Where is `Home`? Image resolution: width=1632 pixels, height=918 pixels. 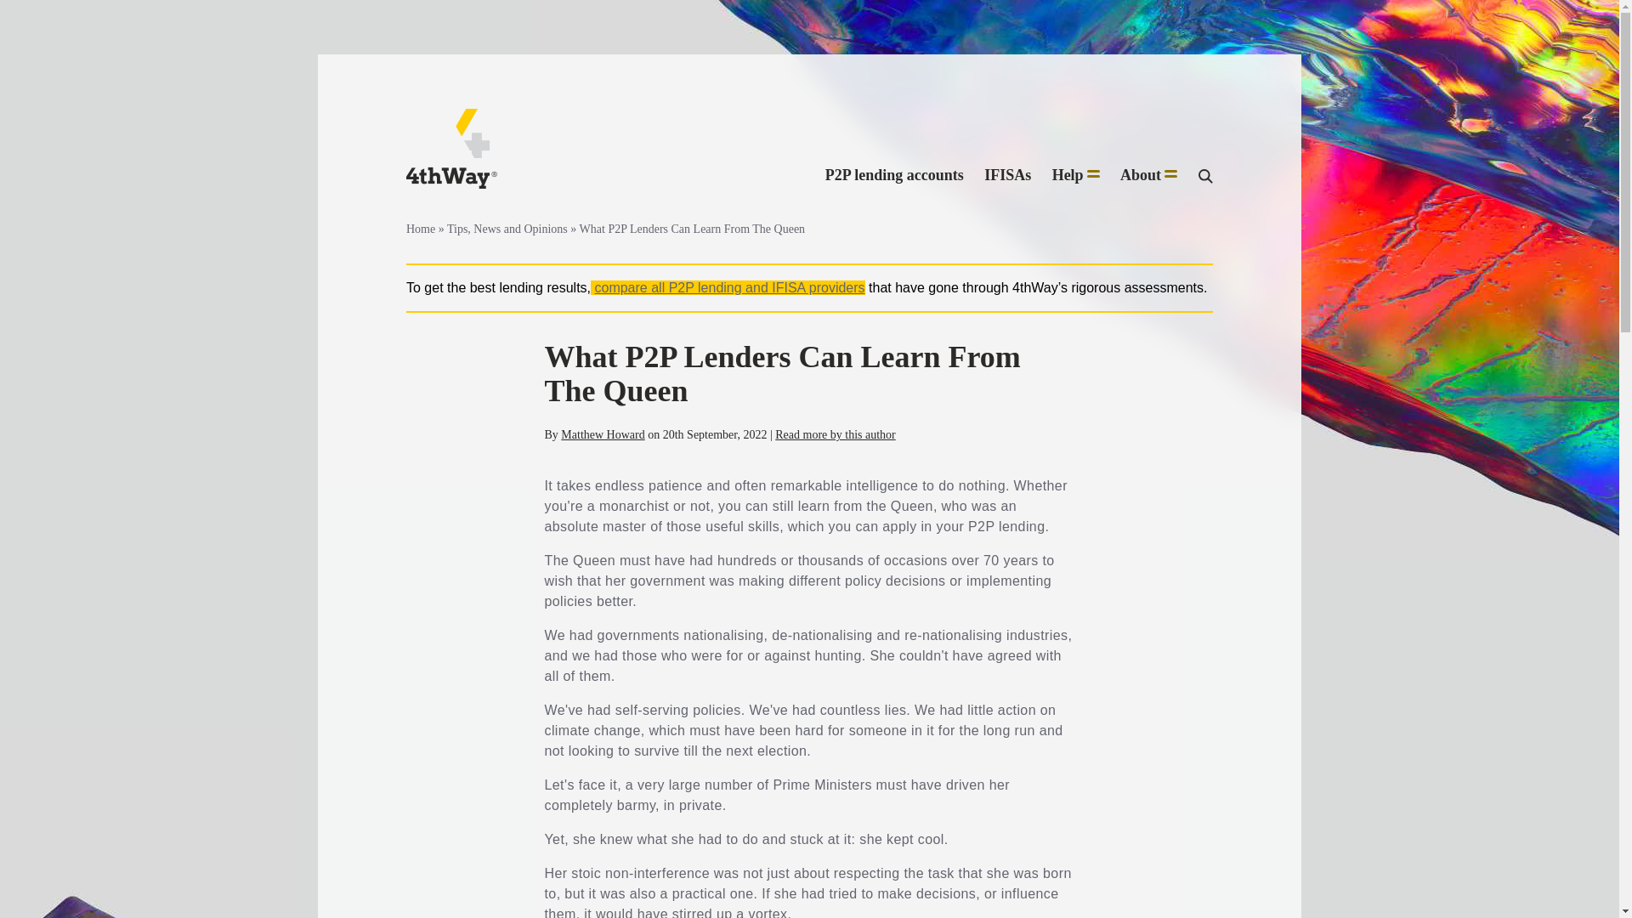 Home is located at coordinates (421, 229).